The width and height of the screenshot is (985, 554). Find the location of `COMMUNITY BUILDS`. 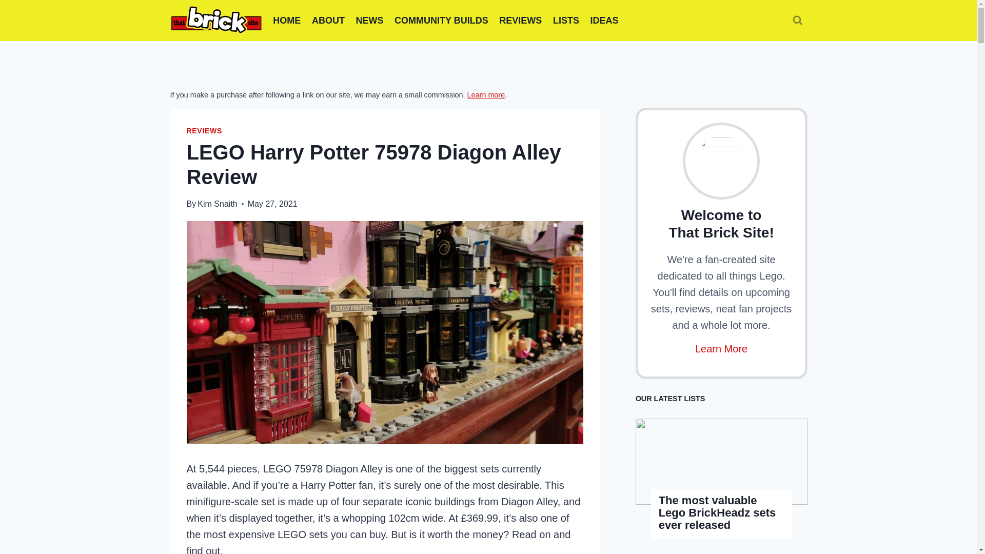

COMMUNITY BUILDS is located at coordinates (441, 21).